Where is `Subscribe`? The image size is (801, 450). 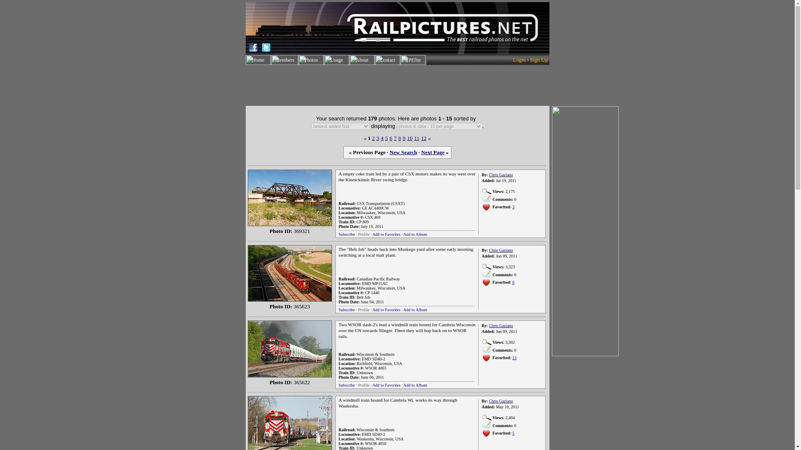
Subscribe is located at coordinates (347, 310).